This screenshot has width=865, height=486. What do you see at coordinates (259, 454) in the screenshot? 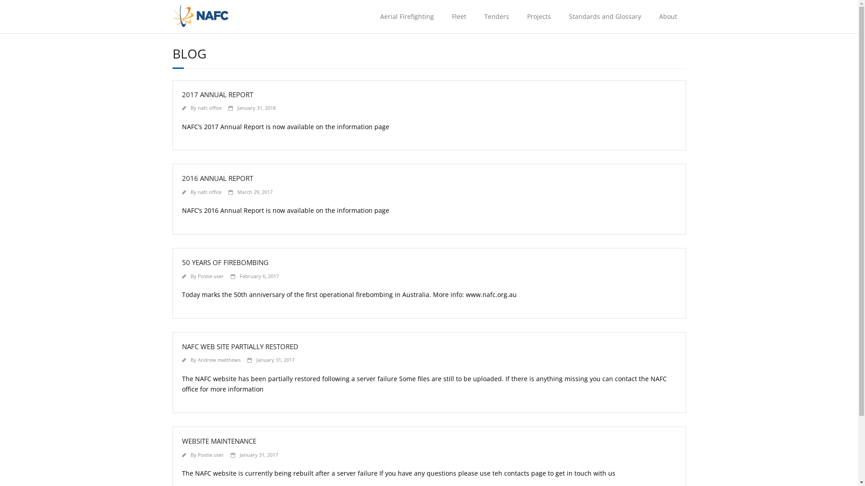
I see `January 31, 2017` at bounding box center [259, 454].